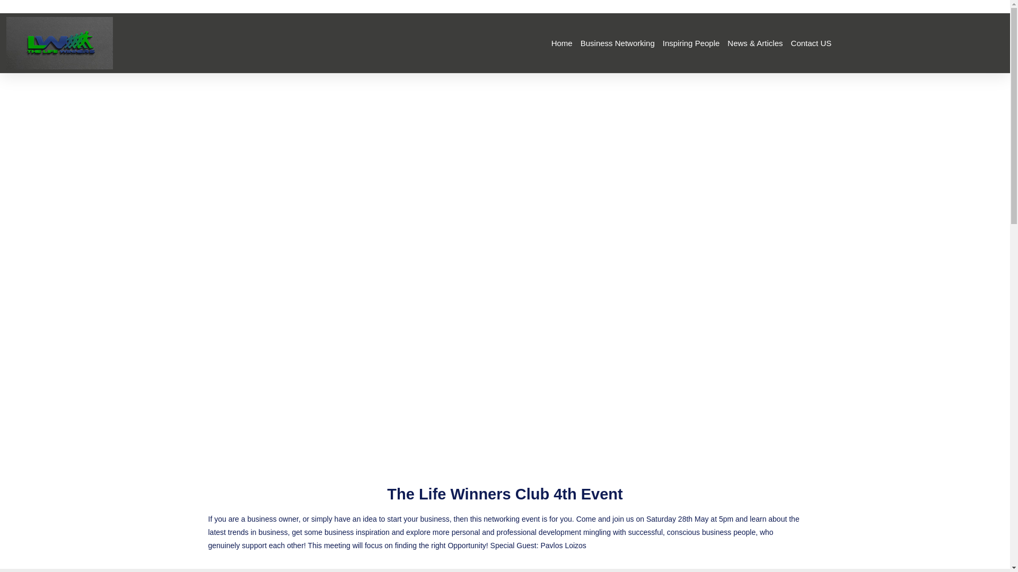 This screenshot has height=572, width=1018. What do you see at coordinates (691, 42) in the screenshot?
I see `Inspiring People` at bounding box center [691, 42].